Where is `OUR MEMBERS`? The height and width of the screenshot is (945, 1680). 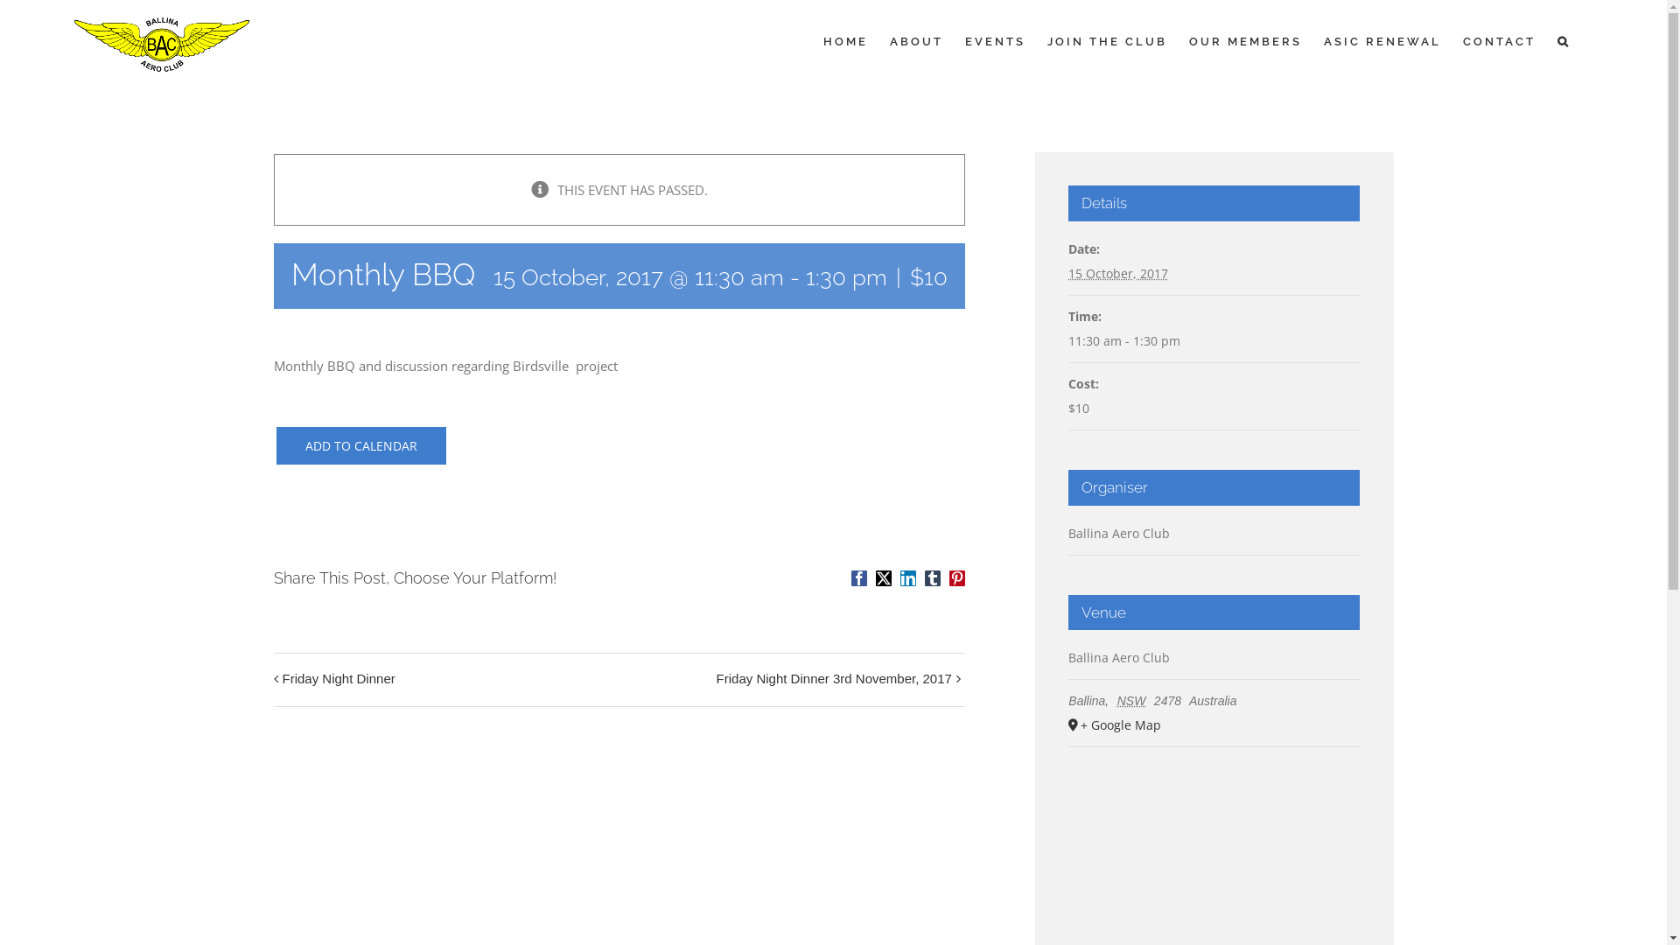
OUR MEMBERS is located at coordinates (1246, 41).